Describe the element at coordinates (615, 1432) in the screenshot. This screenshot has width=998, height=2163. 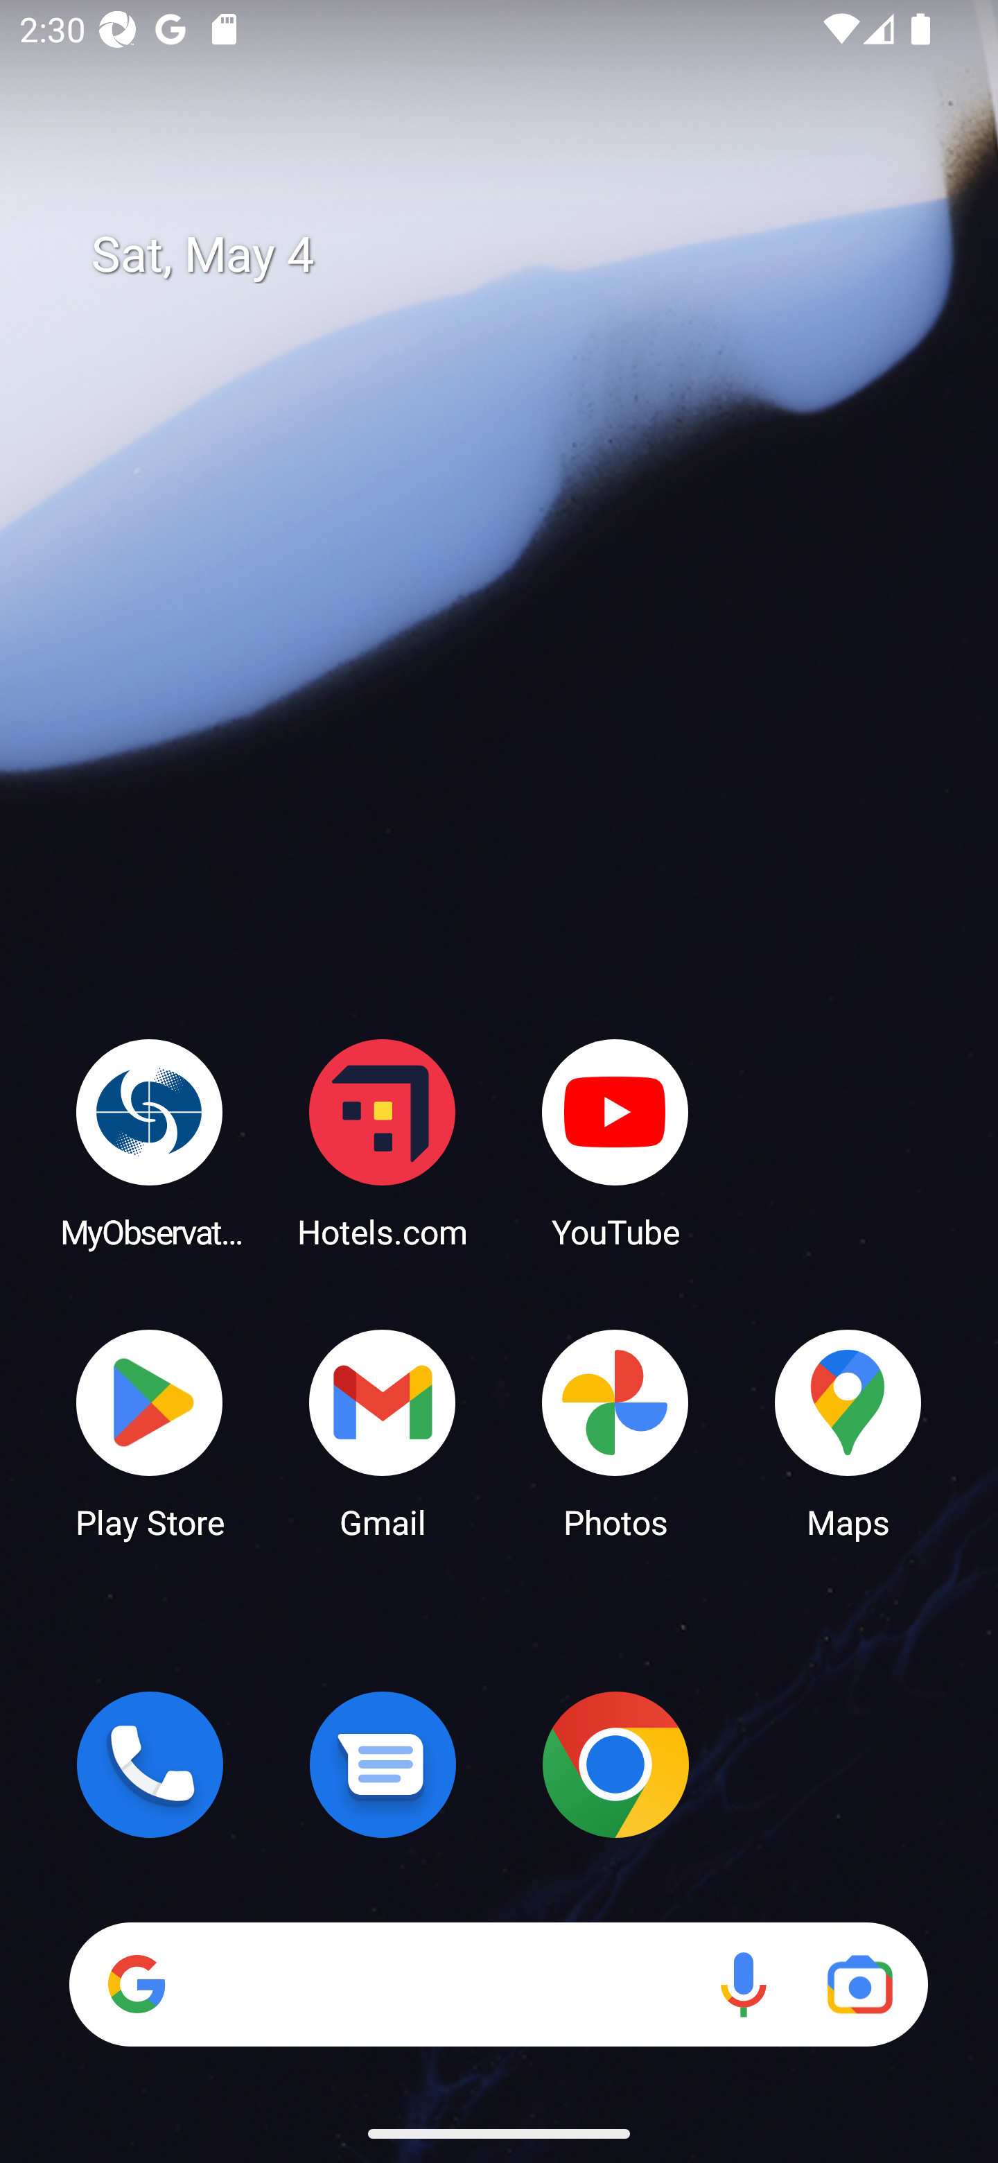
I see `Photos` at that location.